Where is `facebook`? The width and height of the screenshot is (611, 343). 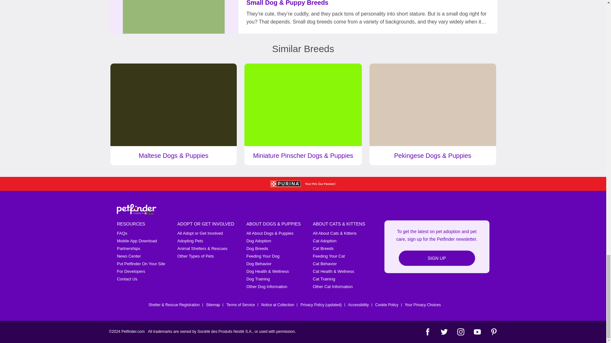
facebook is located at coordinates (427, 332).